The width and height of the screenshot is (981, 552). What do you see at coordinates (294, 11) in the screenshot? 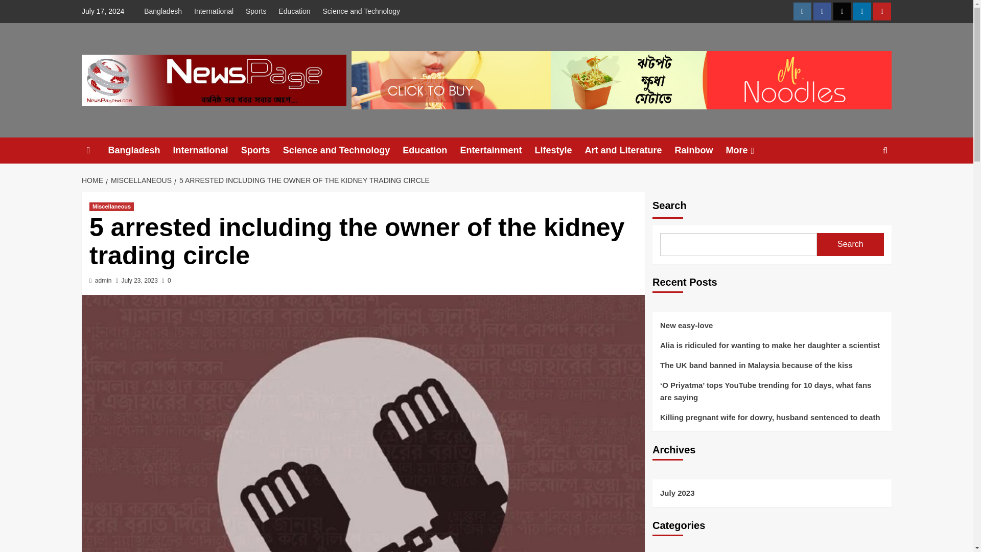
I see `Education` at bounding box center [294, 11].